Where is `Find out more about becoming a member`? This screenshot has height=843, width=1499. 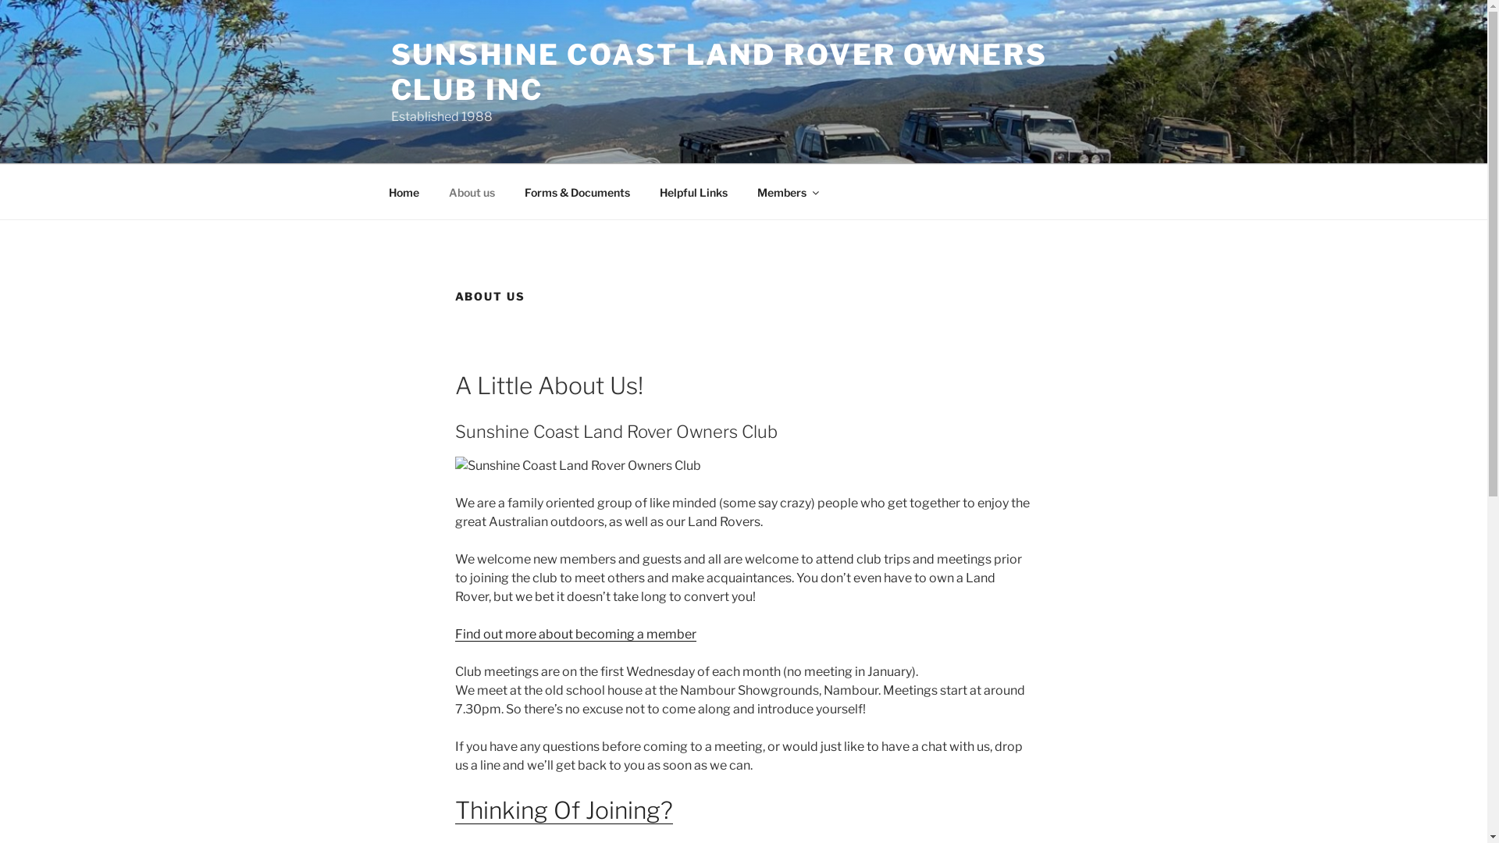
Find out more about becoming a member is located at coordinates (575, 634).